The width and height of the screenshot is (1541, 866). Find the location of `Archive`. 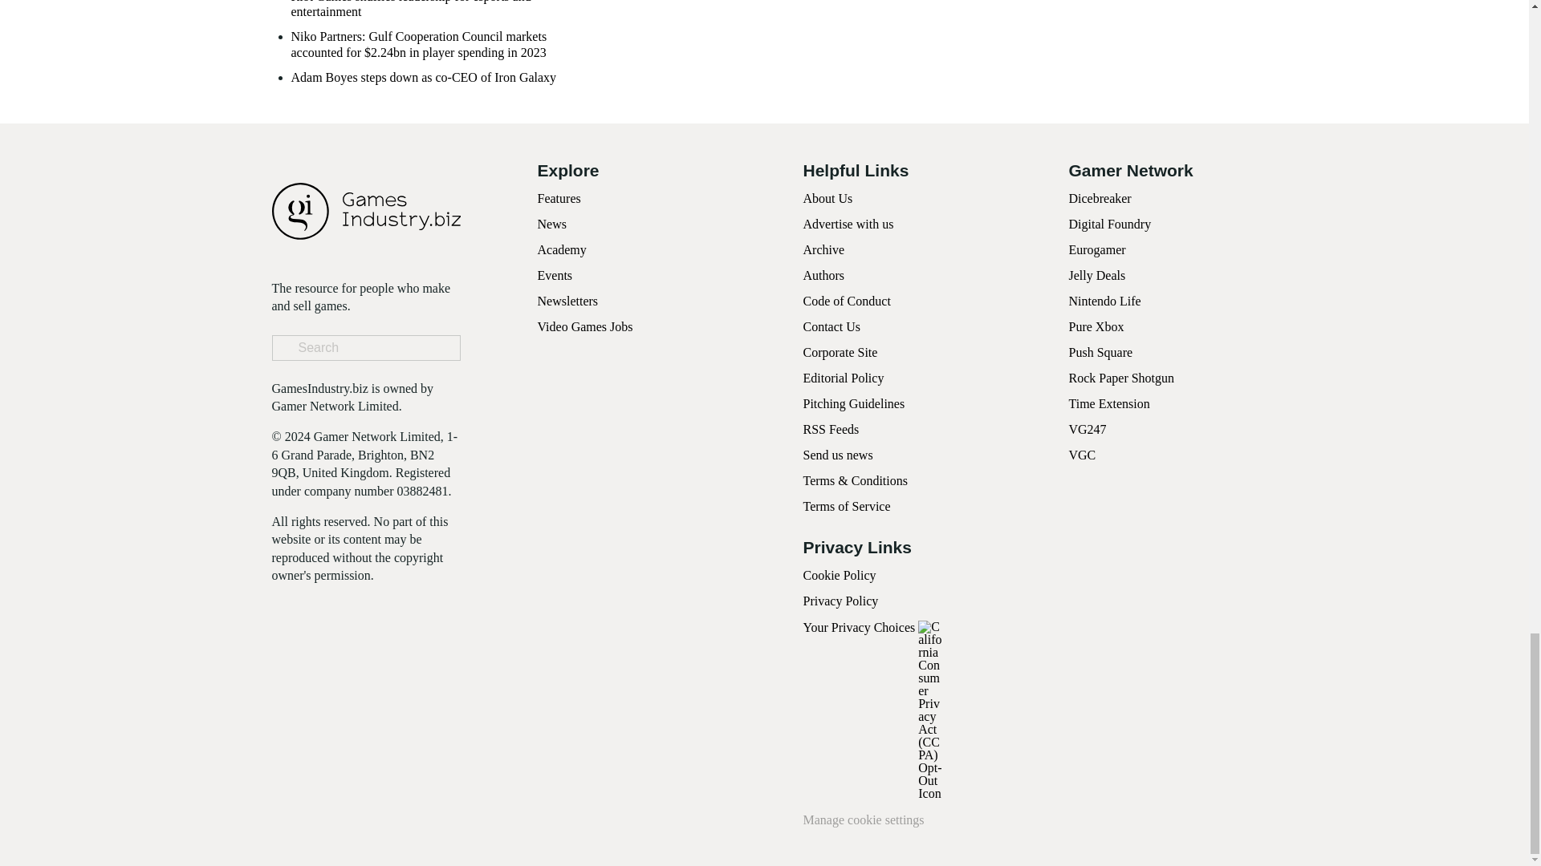

Archive is located at coordinates (823, 249).